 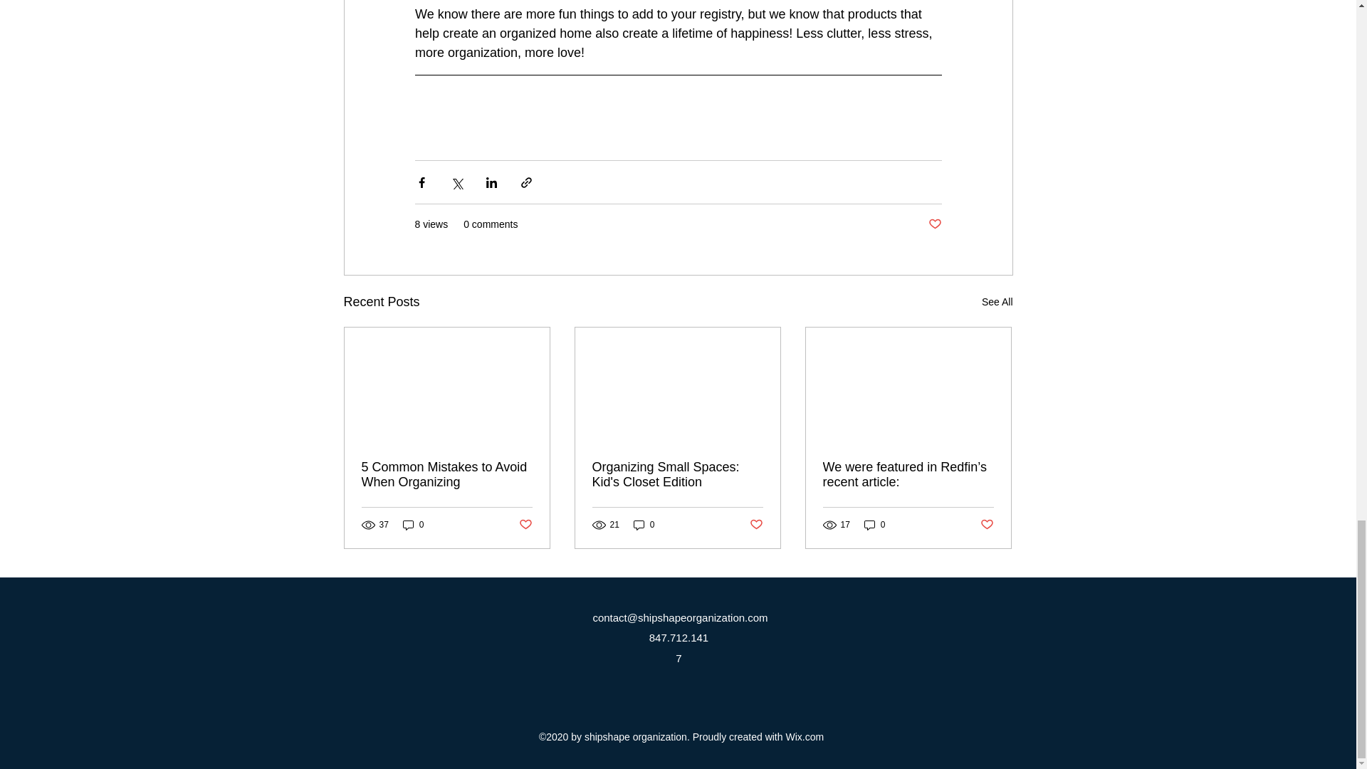 I want to click on 5 Common Mistakes to Avoid When Organizing, so click(x=447, y=474).